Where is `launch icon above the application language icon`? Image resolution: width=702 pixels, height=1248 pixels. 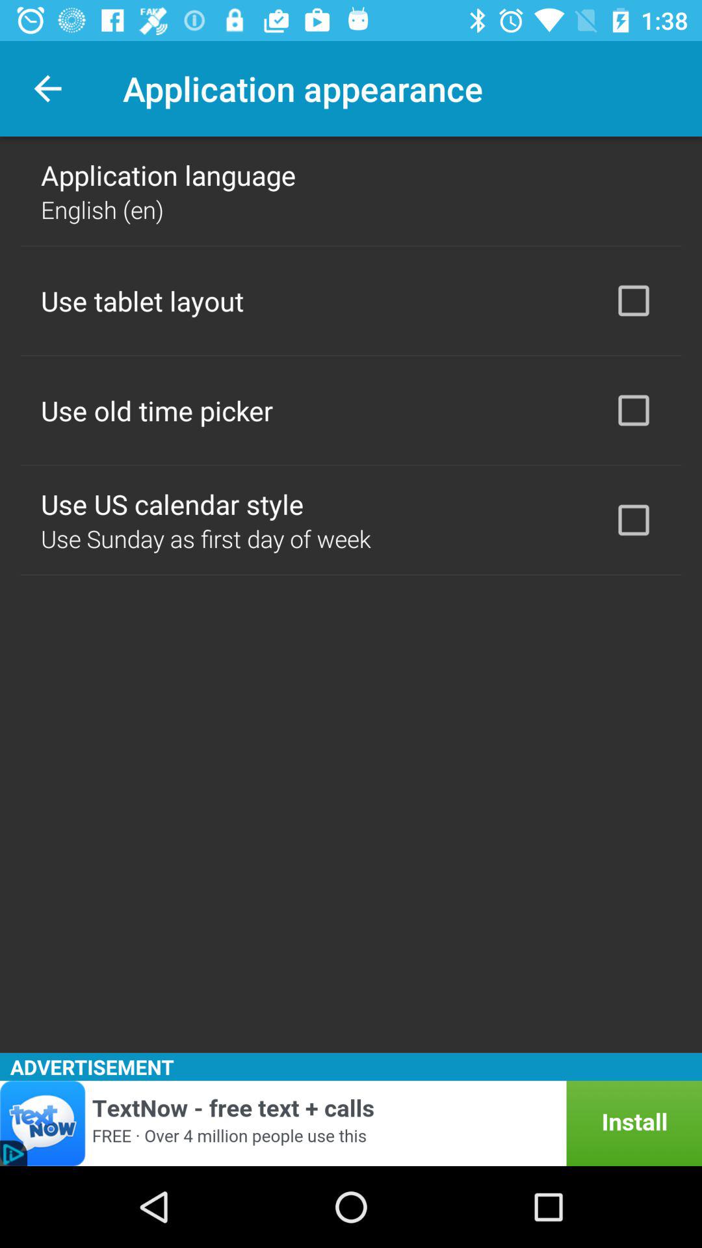
launch icon above the application language icon is located at coordinates (47, 88).